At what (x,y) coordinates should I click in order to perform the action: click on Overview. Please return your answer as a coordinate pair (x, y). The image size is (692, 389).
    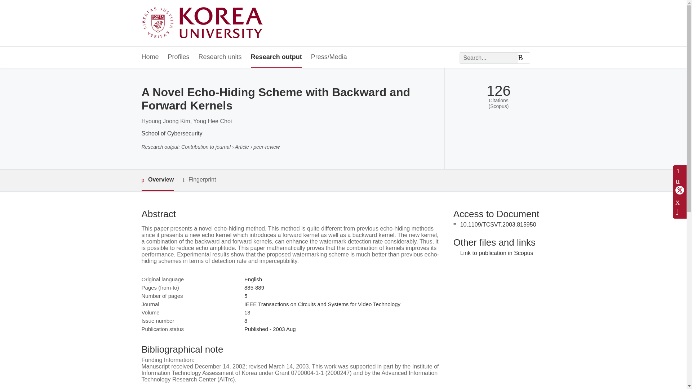
    Looking at the image, I should click on (157, 180).